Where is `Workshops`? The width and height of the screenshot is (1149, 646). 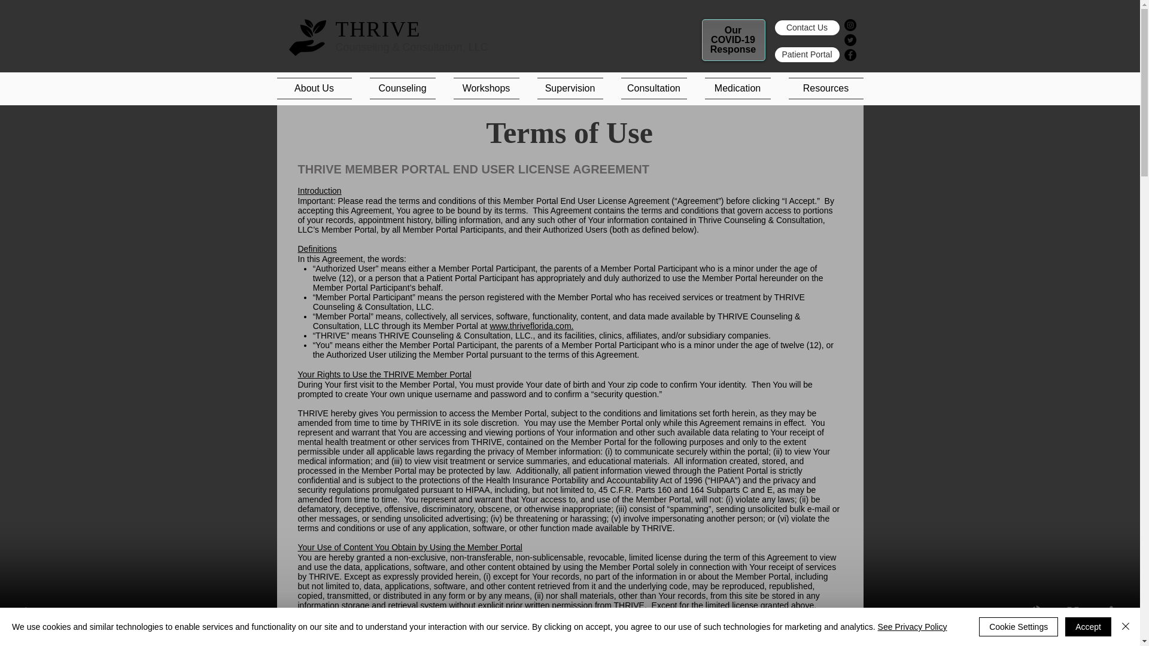 Workshops is located at coordinates (485, 89).